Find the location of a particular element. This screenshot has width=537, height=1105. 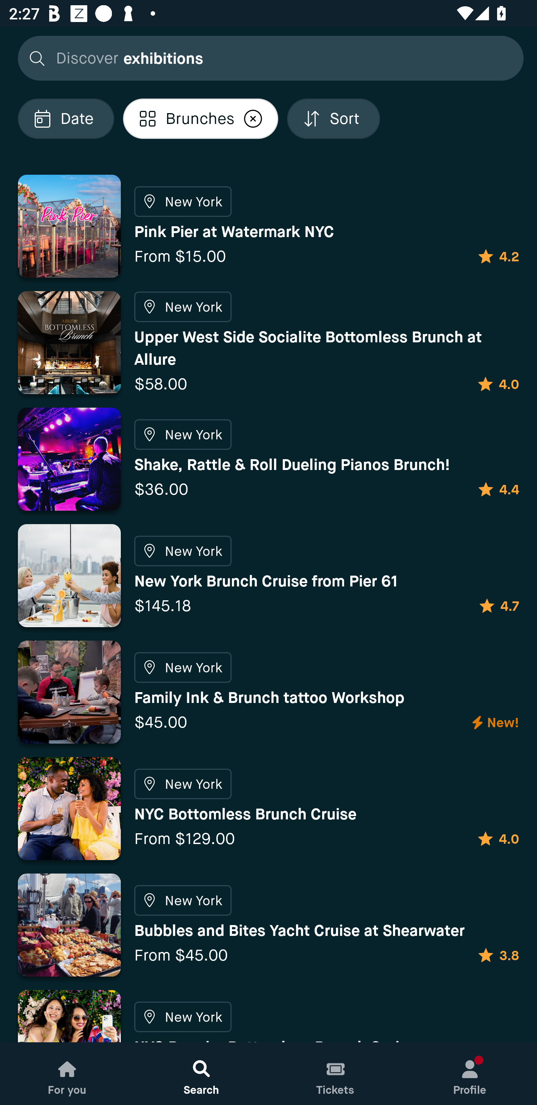

Profile, New notification Profile is located at coordinates (470, 1074).